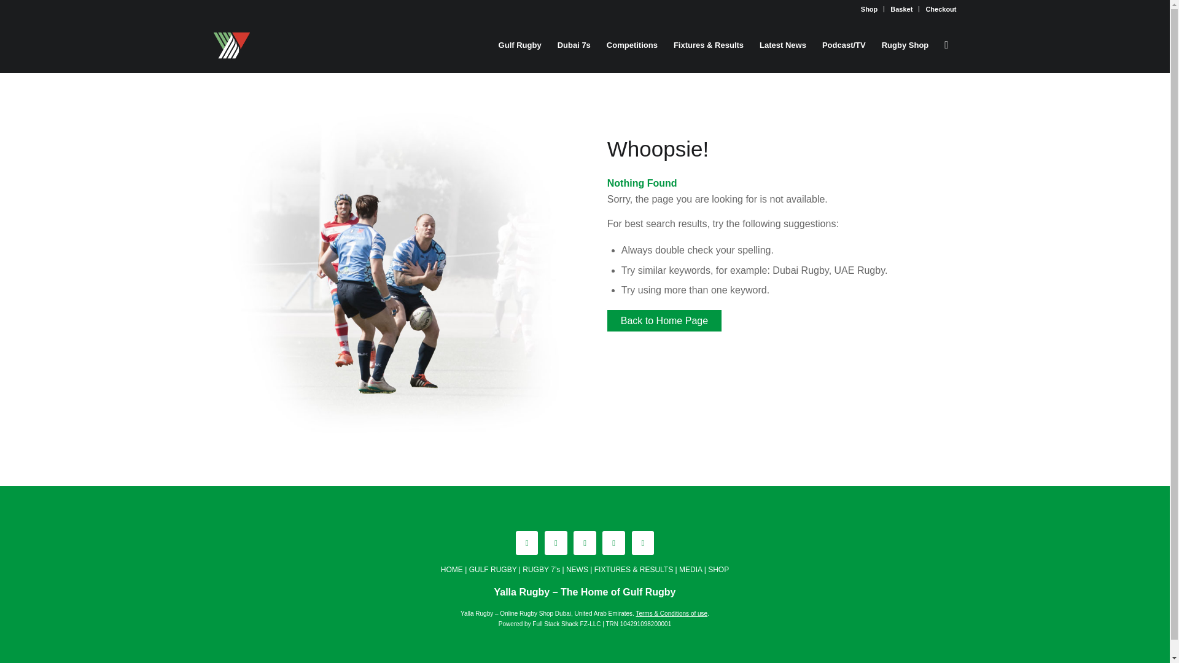 This screenshot has width=1179, height=663. What do you see at coordinates (519, 45) in the screenshot?
I see `Gulf Rugby` at bounding box center [519, 45].